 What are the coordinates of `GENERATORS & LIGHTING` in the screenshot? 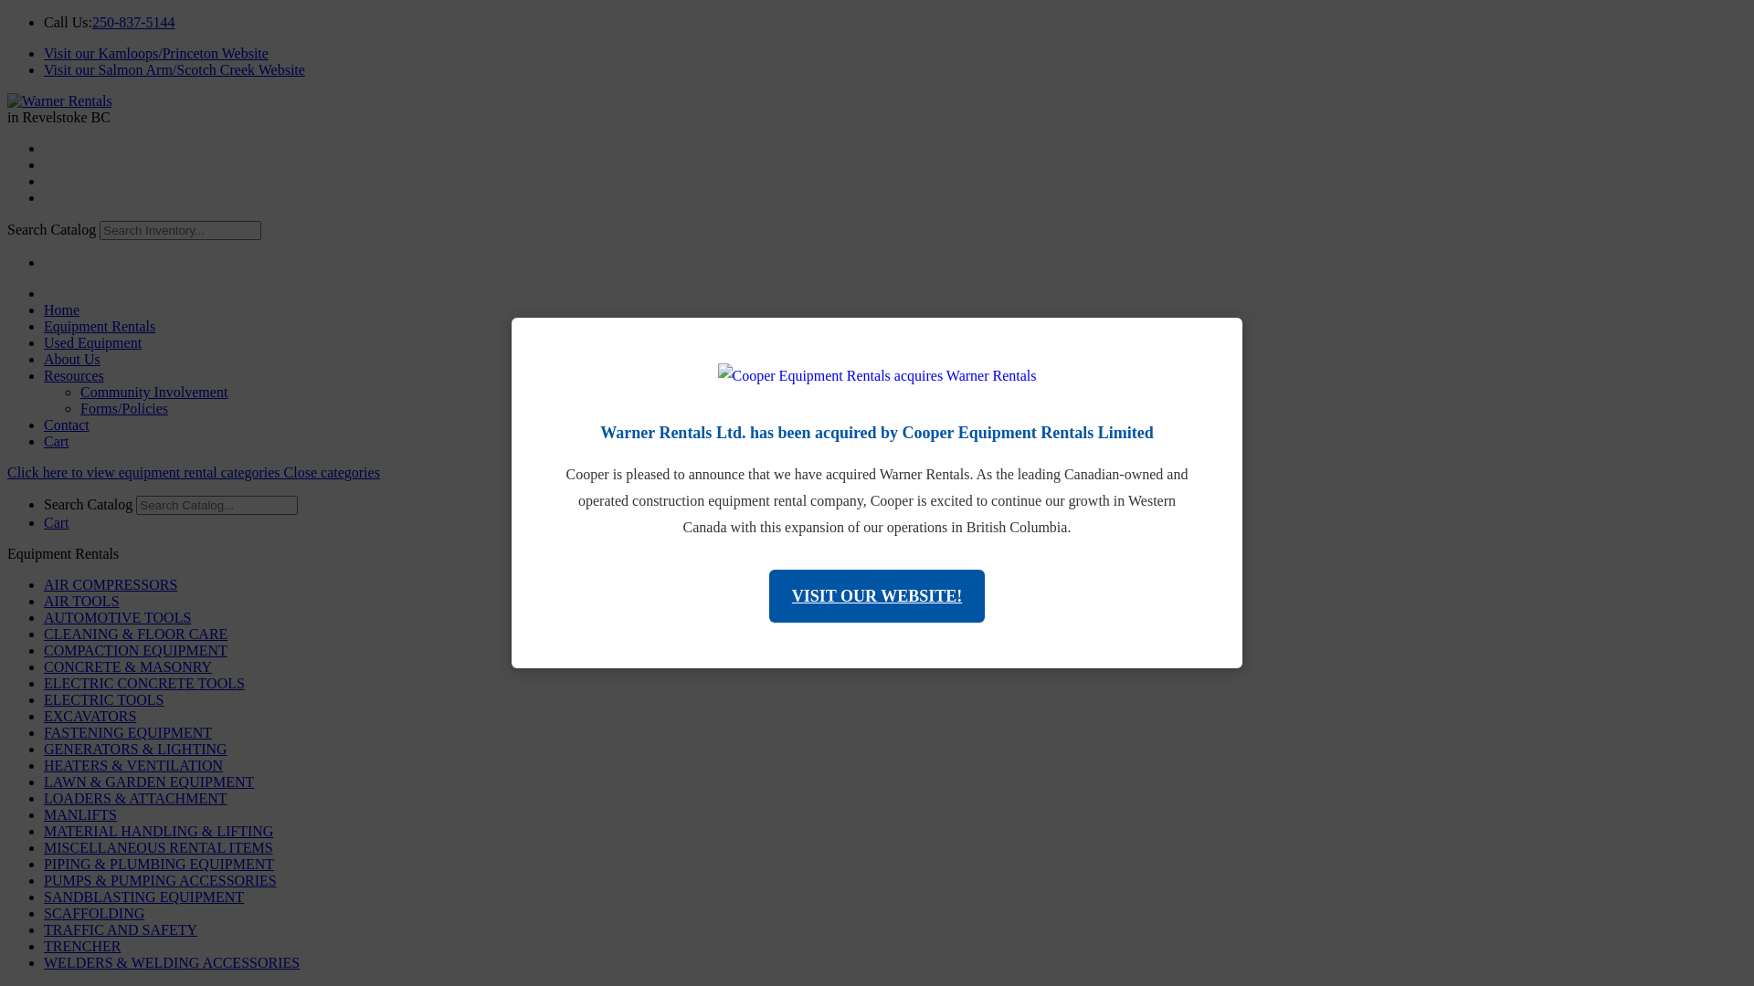 It's located at (135, 749).